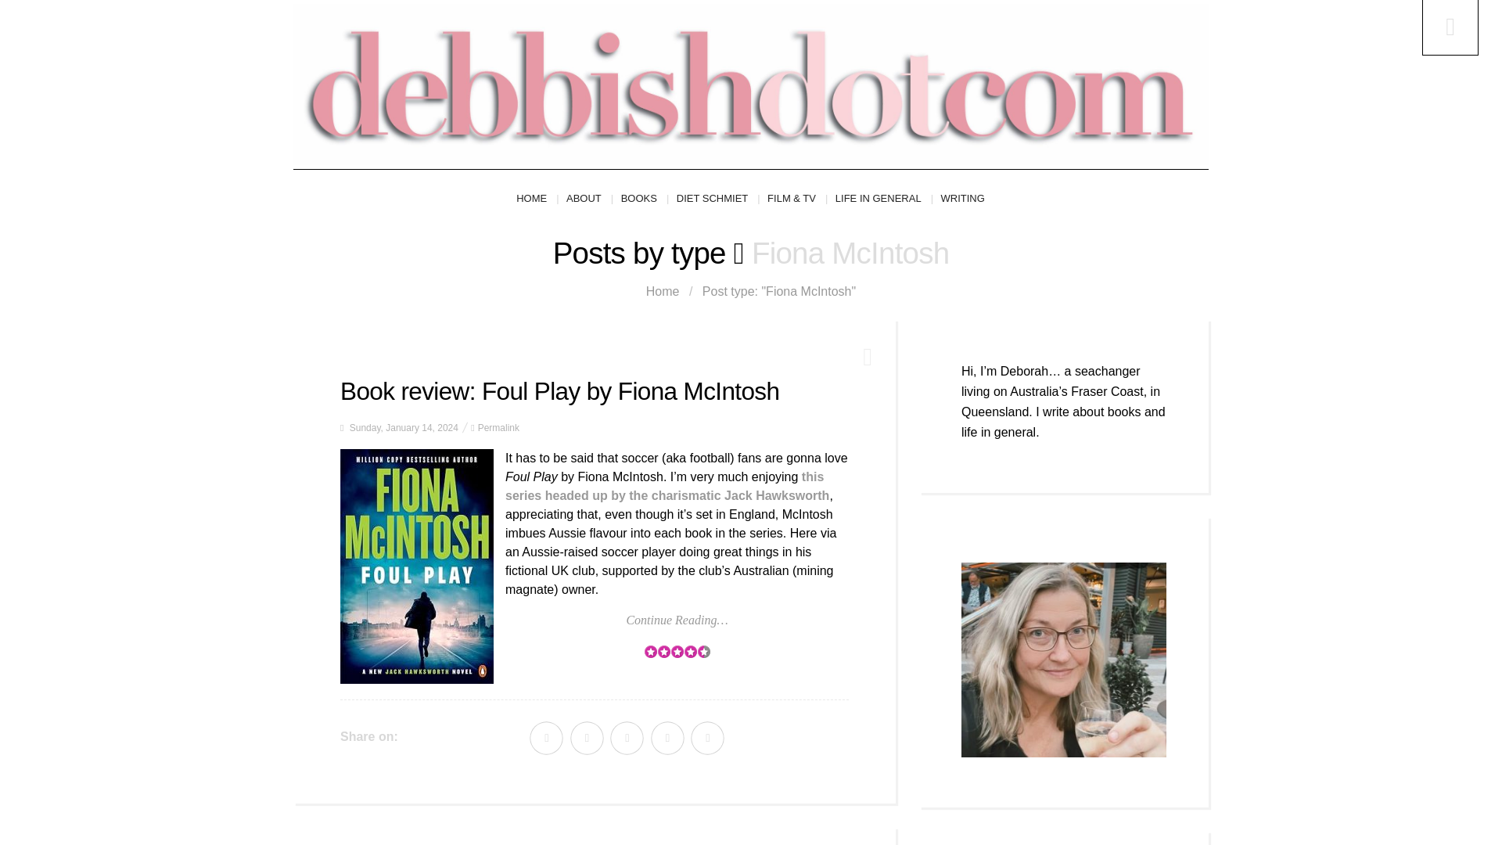  What do you see at coordinates (884, 199) in the screenshot?
I see `LIFE IN GENERAL` at bounding box center [884, 199].